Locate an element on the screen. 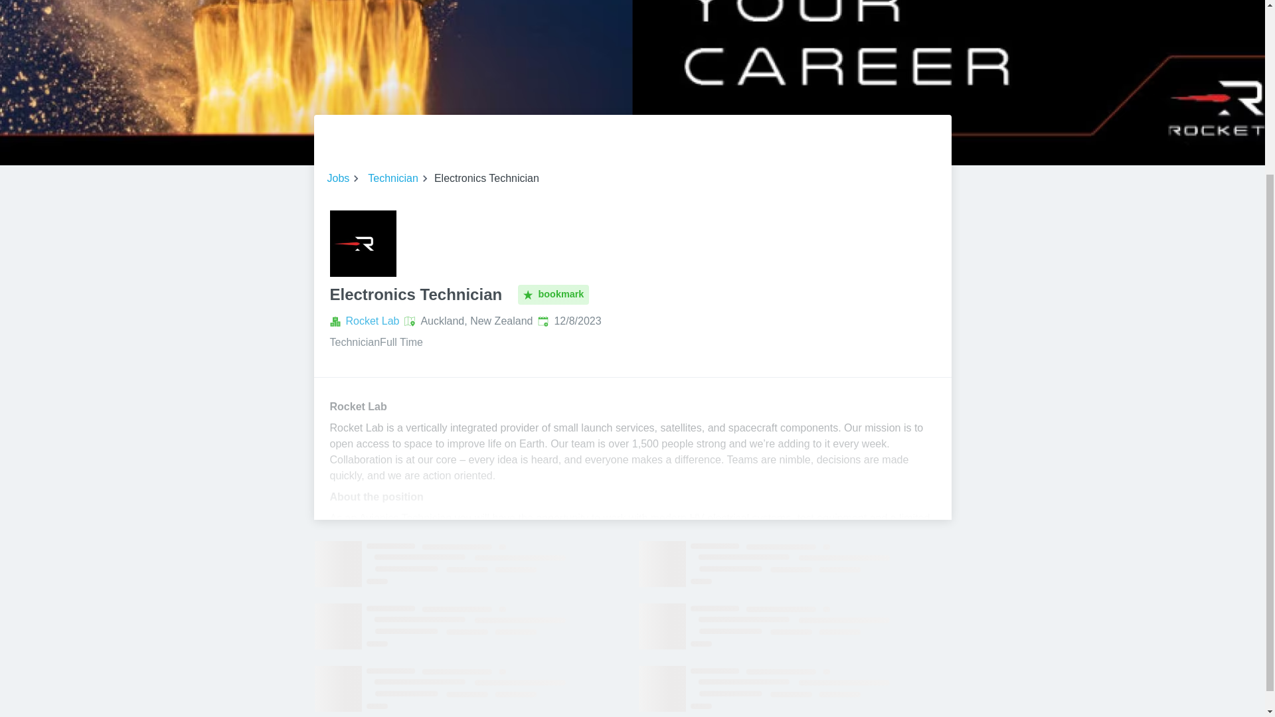 The width and height of the screenshot is (1275, 717). Electronics Technician is located at coordinates (362, 243).